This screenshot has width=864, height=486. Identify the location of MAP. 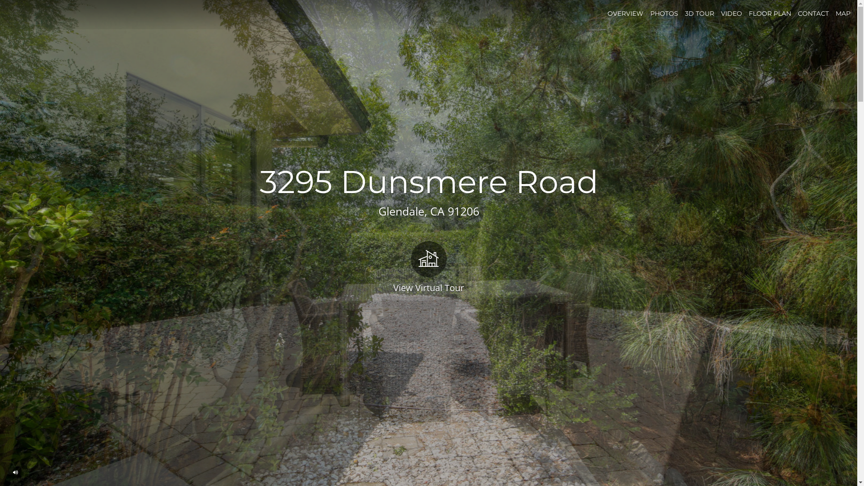
(843, 13).